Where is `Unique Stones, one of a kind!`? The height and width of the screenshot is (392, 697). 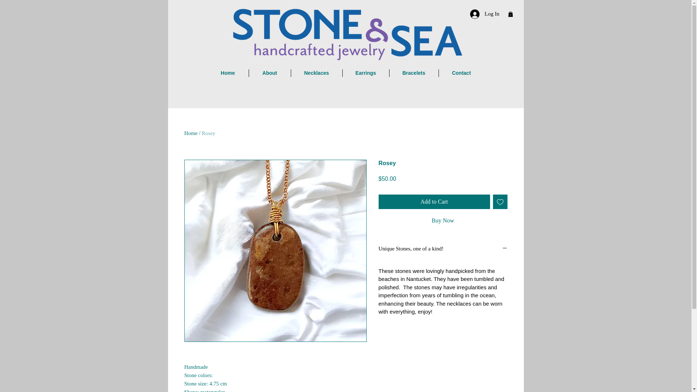
Unique Stones, one of a kind! is located at coordinates (443, 249).